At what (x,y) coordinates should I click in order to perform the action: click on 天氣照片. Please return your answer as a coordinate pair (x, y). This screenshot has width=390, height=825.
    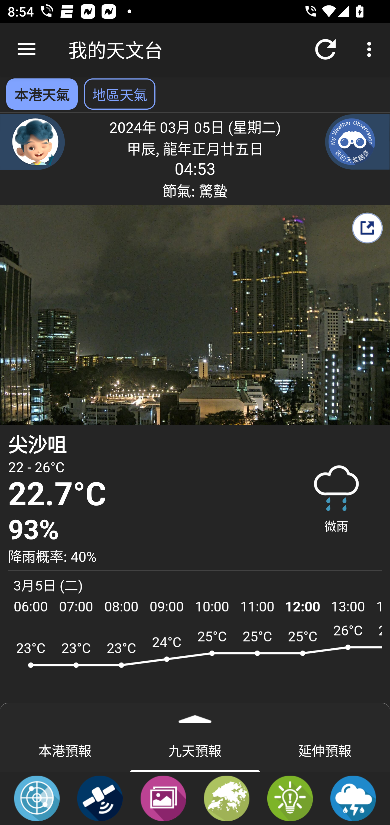
    Looking at the image, I should click on (163, 798).